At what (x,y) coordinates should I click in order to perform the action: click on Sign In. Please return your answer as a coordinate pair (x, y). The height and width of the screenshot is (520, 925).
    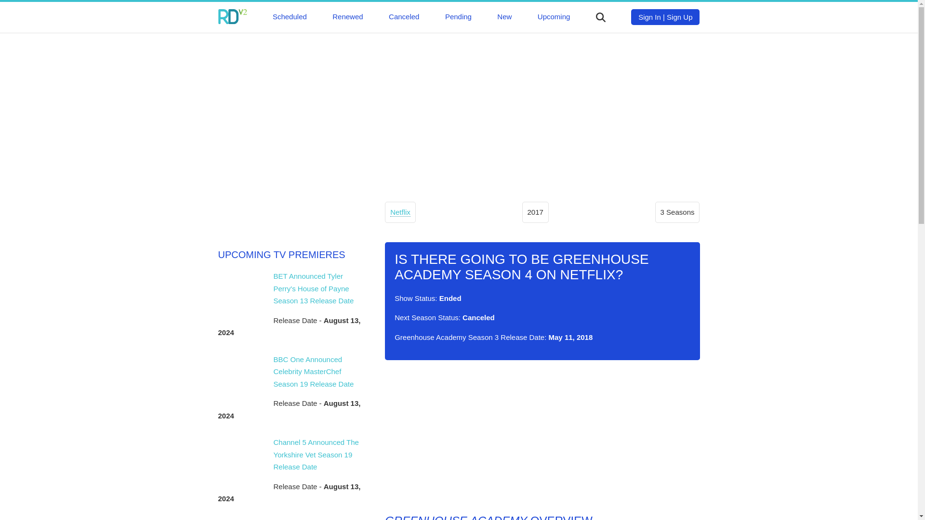
    Looking at the image, I should click on (649, 17).